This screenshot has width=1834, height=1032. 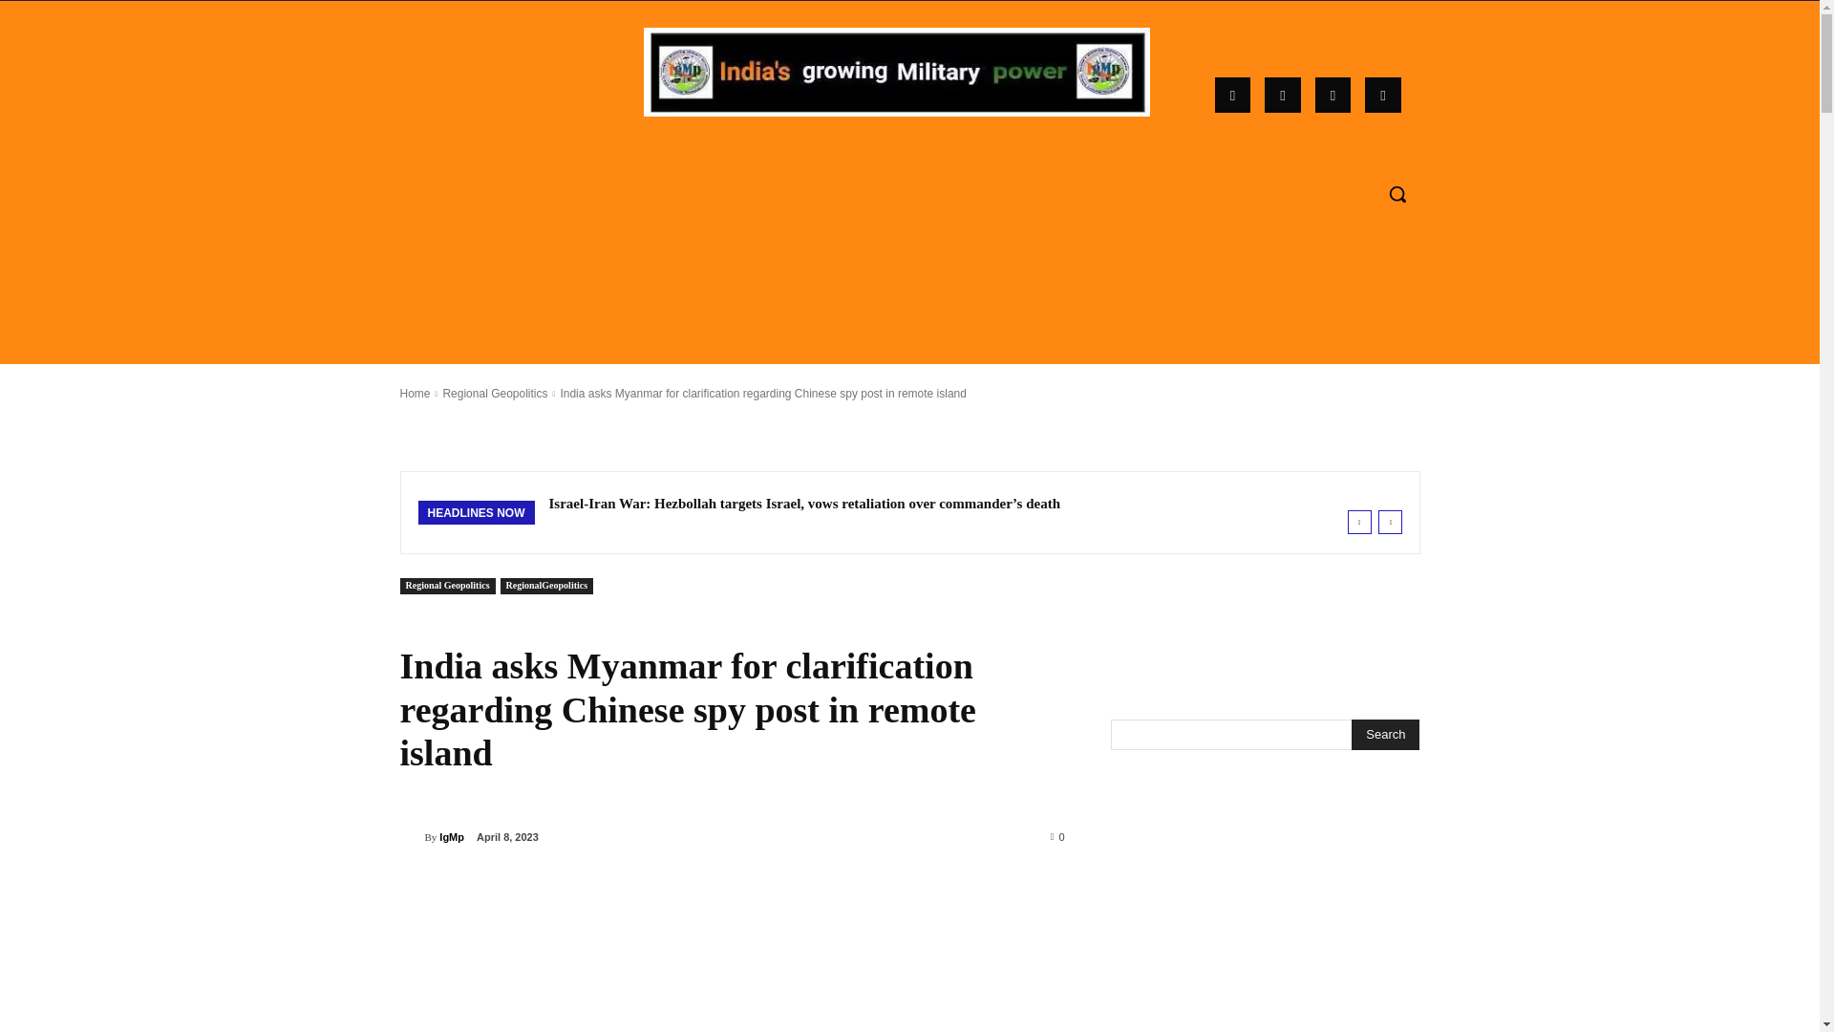 I want to click on Facebook, so click(x=1232, y=96).